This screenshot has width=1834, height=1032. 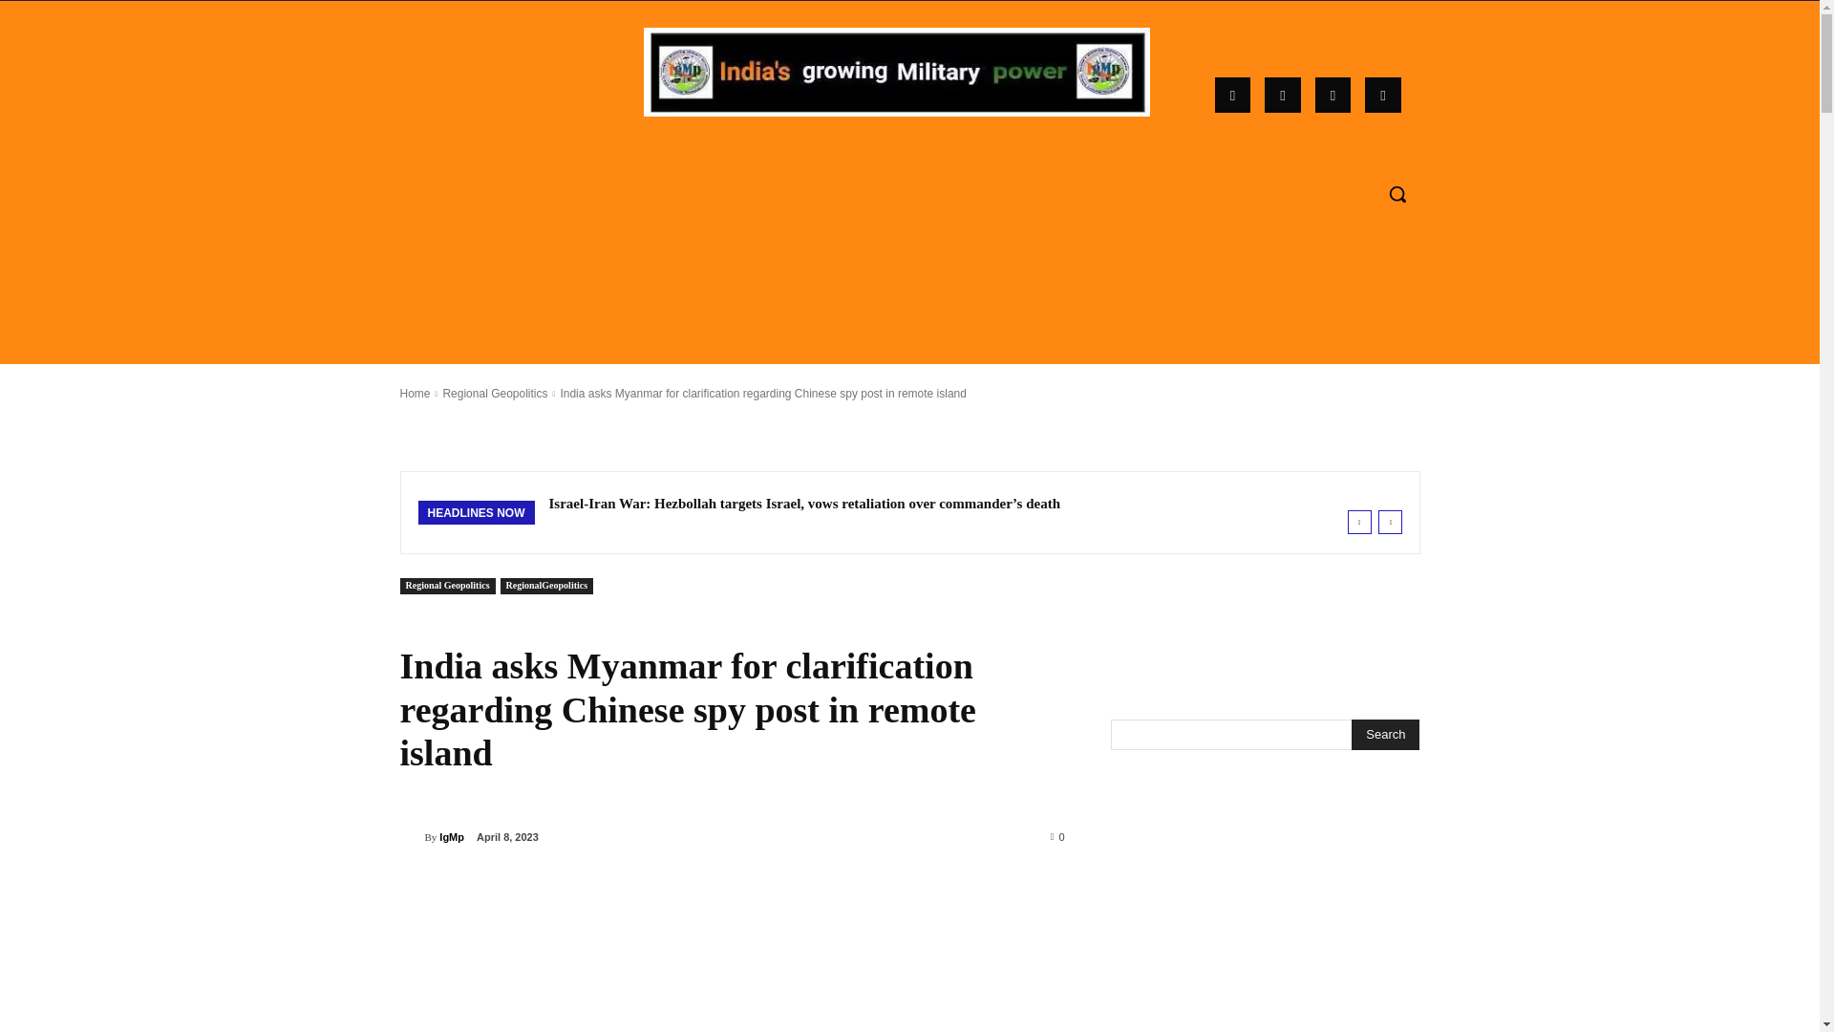 I want to click on Facebook, so click(x=1232, y=96).